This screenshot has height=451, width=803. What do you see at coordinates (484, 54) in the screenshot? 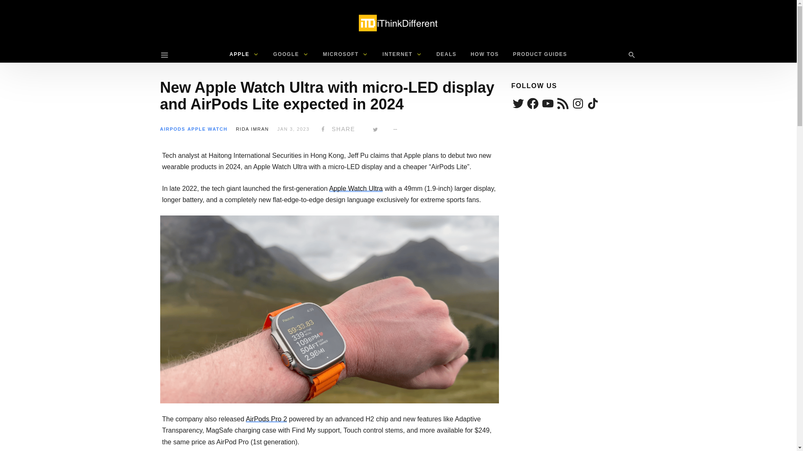
I see `HOW TOS` at bounding box center [484, 54].